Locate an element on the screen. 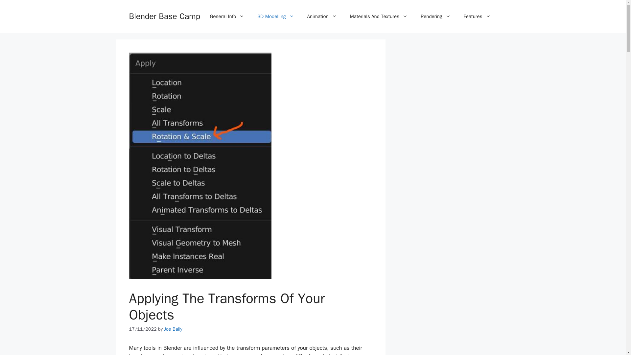  View all posts by Joe Baily is located at coordinates (173, 329).